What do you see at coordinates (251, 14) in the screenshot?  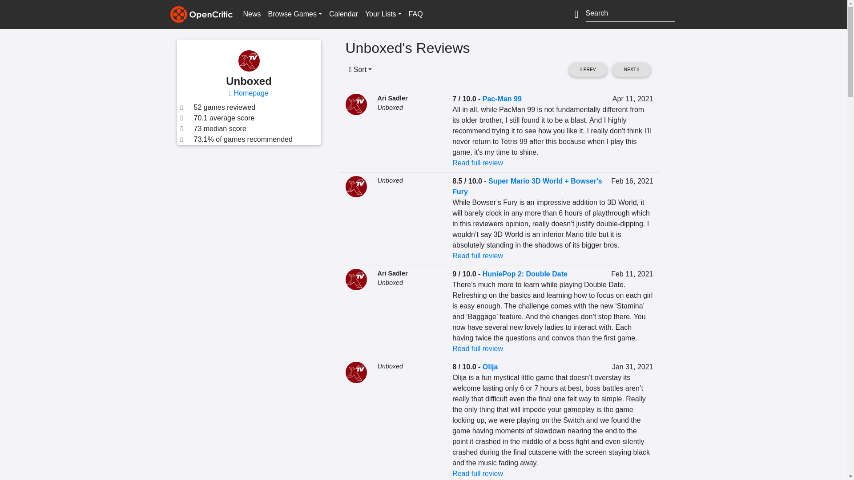 I see `News` at bounding box center [251, 14].